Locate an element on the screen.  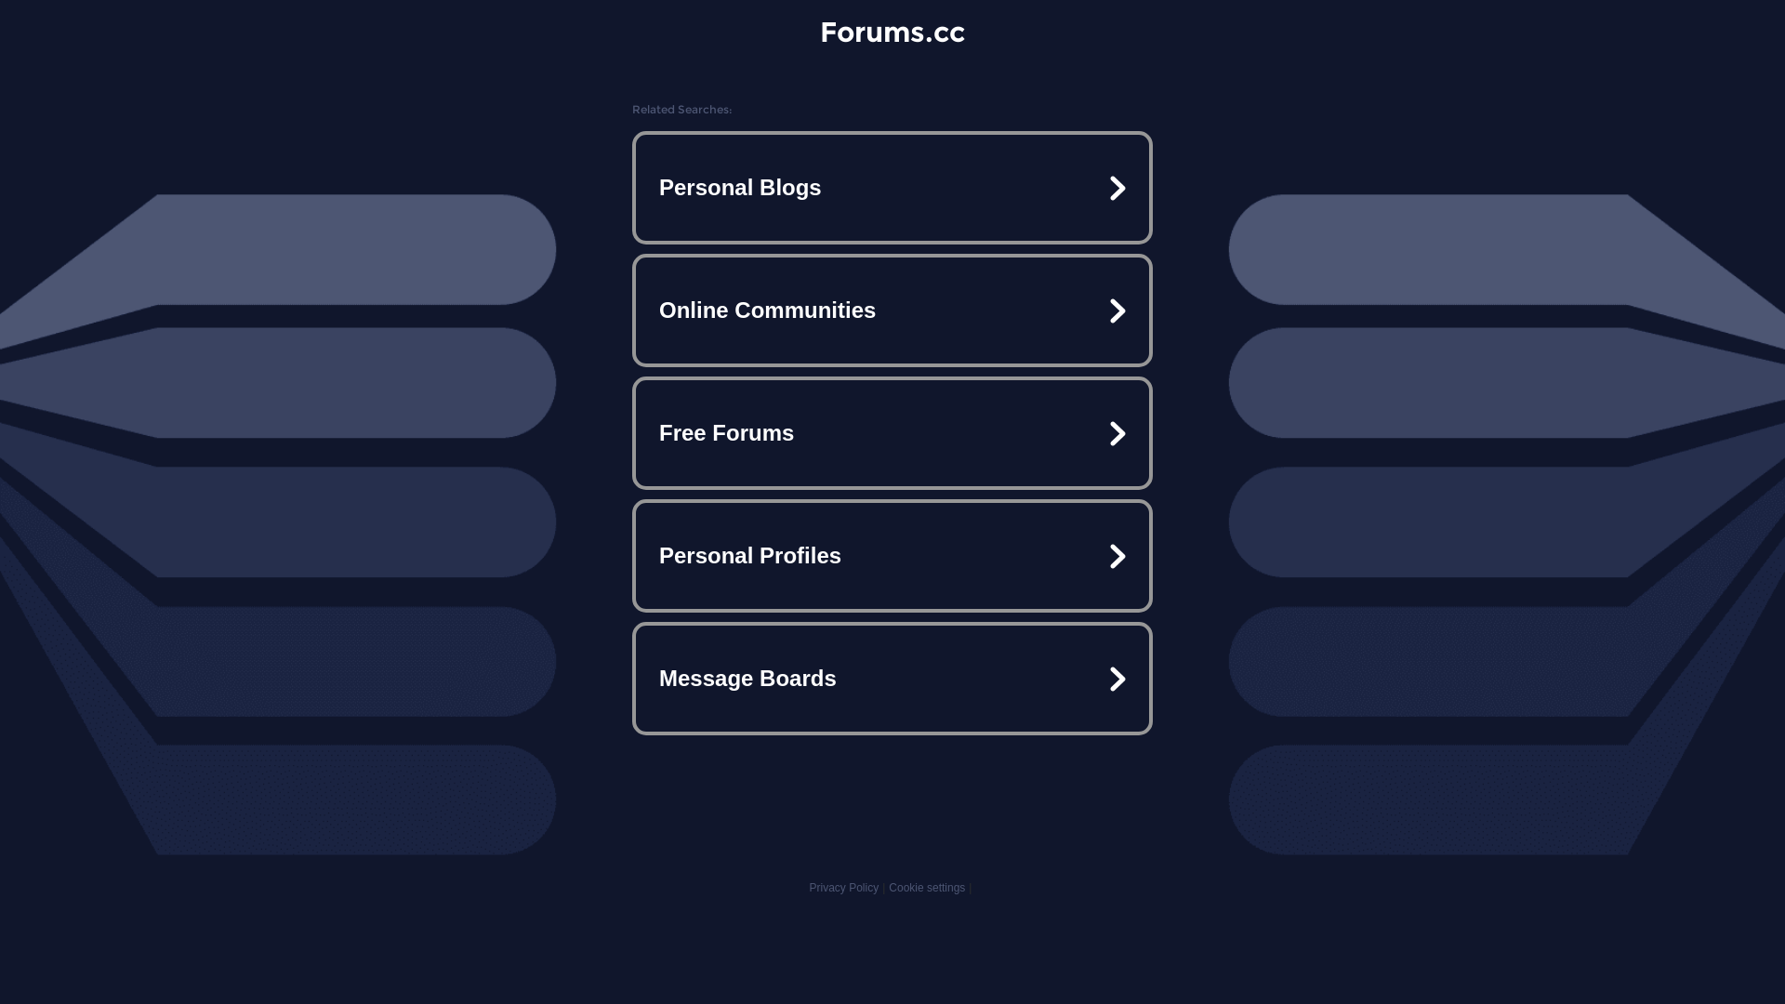
Cookie settings is located at coordinates (927, 888).